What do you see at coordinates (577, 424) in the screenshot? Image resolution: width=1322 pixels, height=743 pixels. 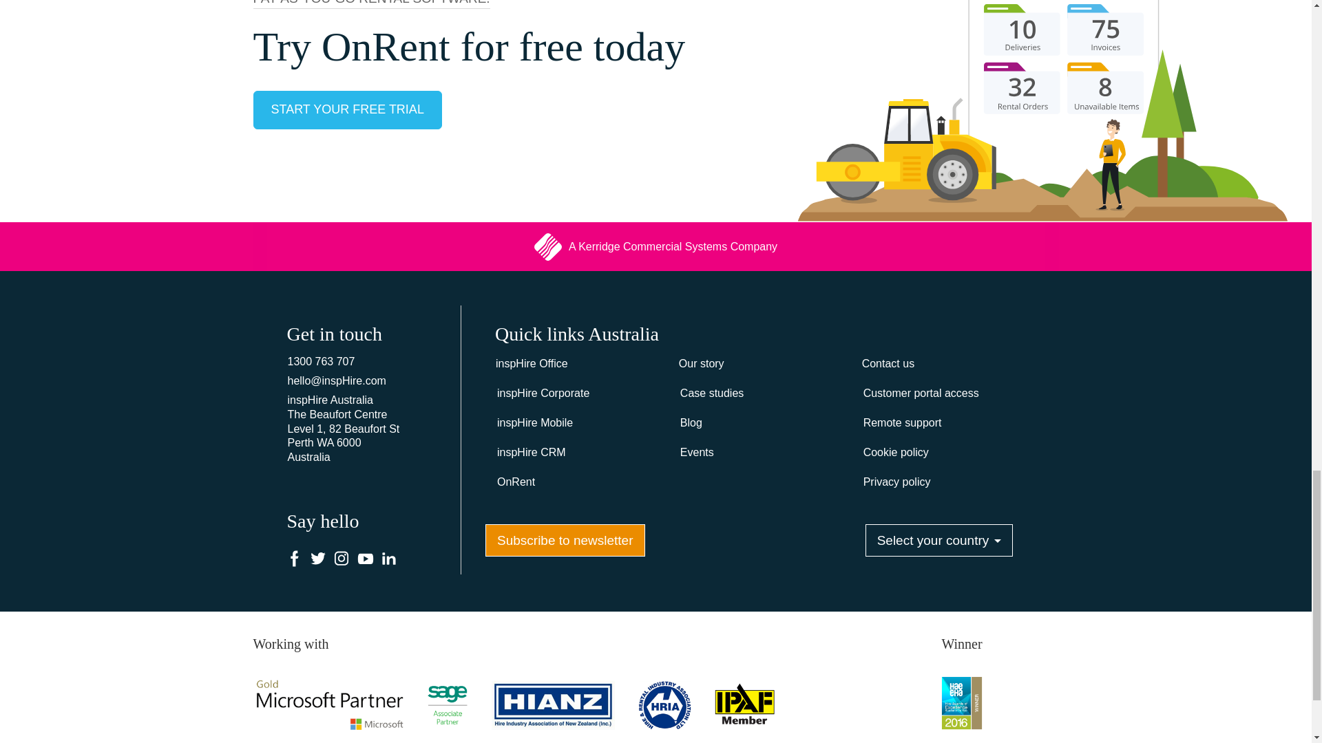 I see `inspHire Mobile` at bounding box center [577, 424].